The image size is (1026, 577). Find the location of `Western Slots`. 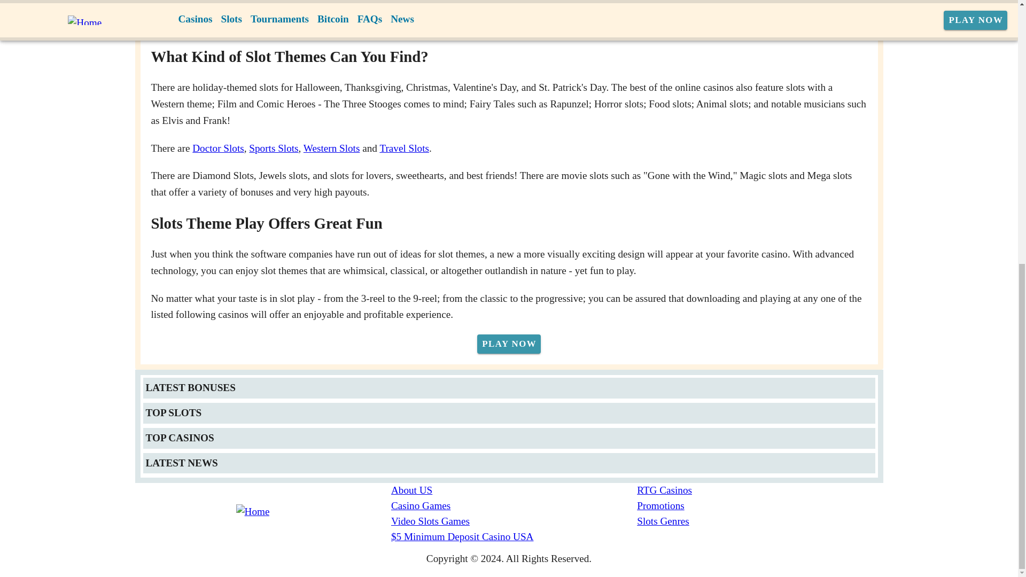

Western Slots is located at coordinates (331, 148).